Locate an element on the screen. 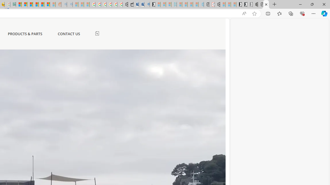  CONTACT US is located at coordinates (69, 34).